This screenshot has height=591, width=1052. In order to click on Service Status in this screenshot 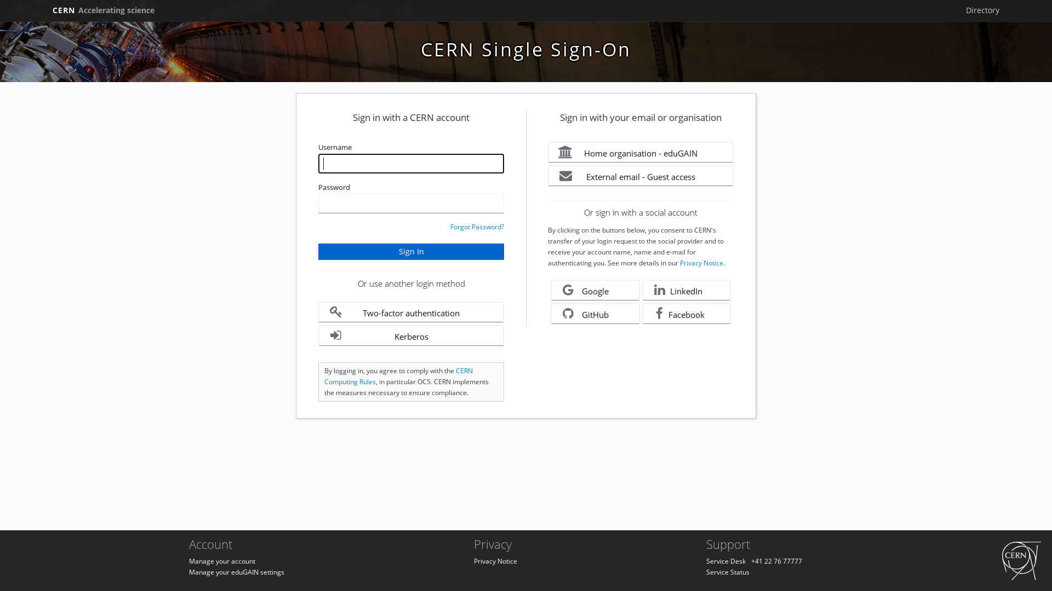, I will do `click(728, 572)`.